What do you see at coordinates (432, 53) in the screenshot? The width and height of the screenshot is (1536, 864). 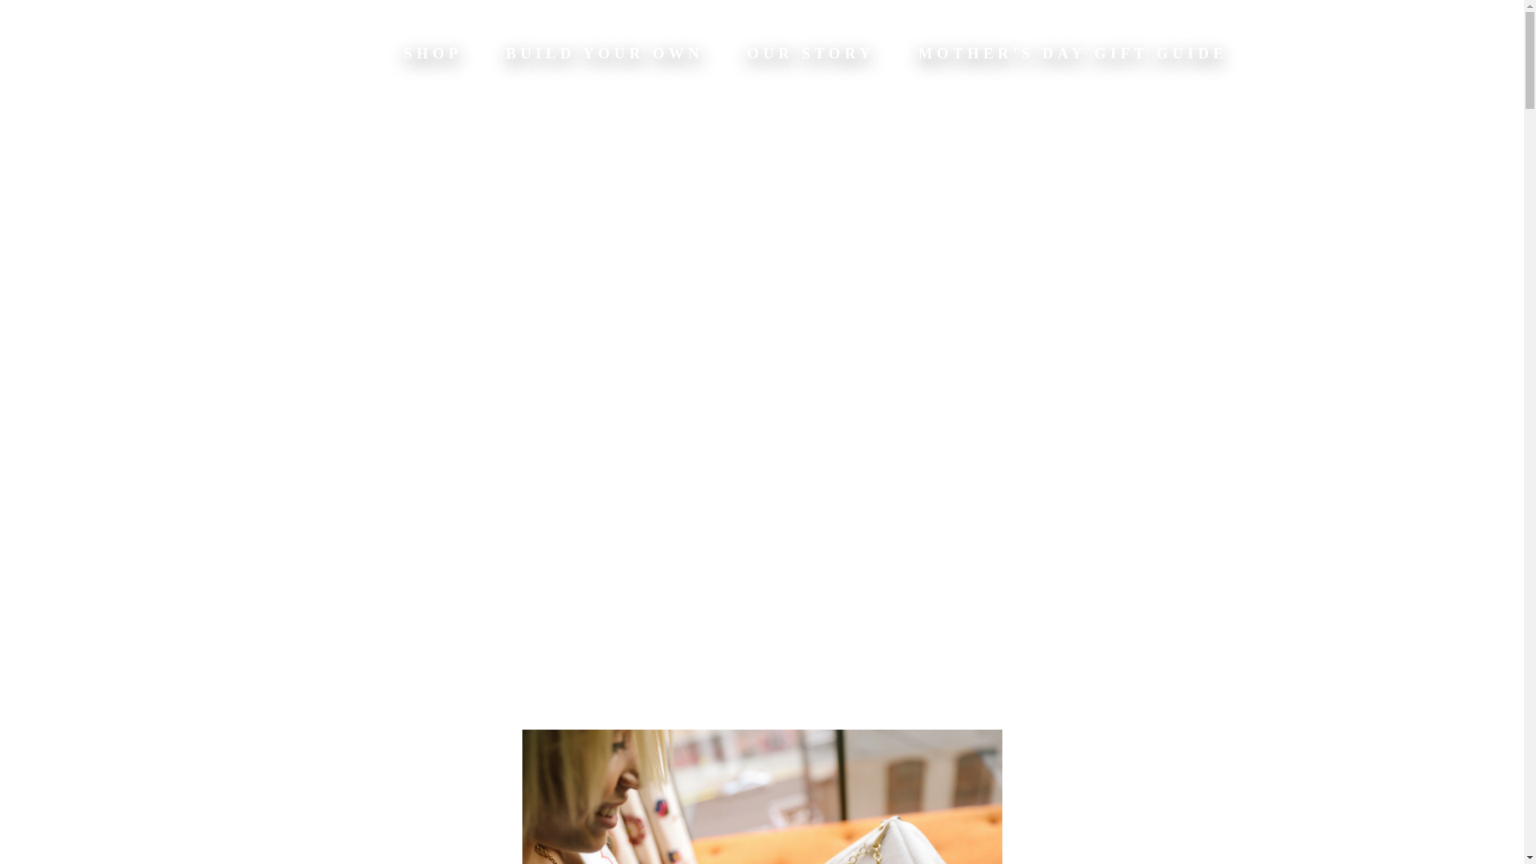 I see `SHOP` at bounding box center [432, 53].